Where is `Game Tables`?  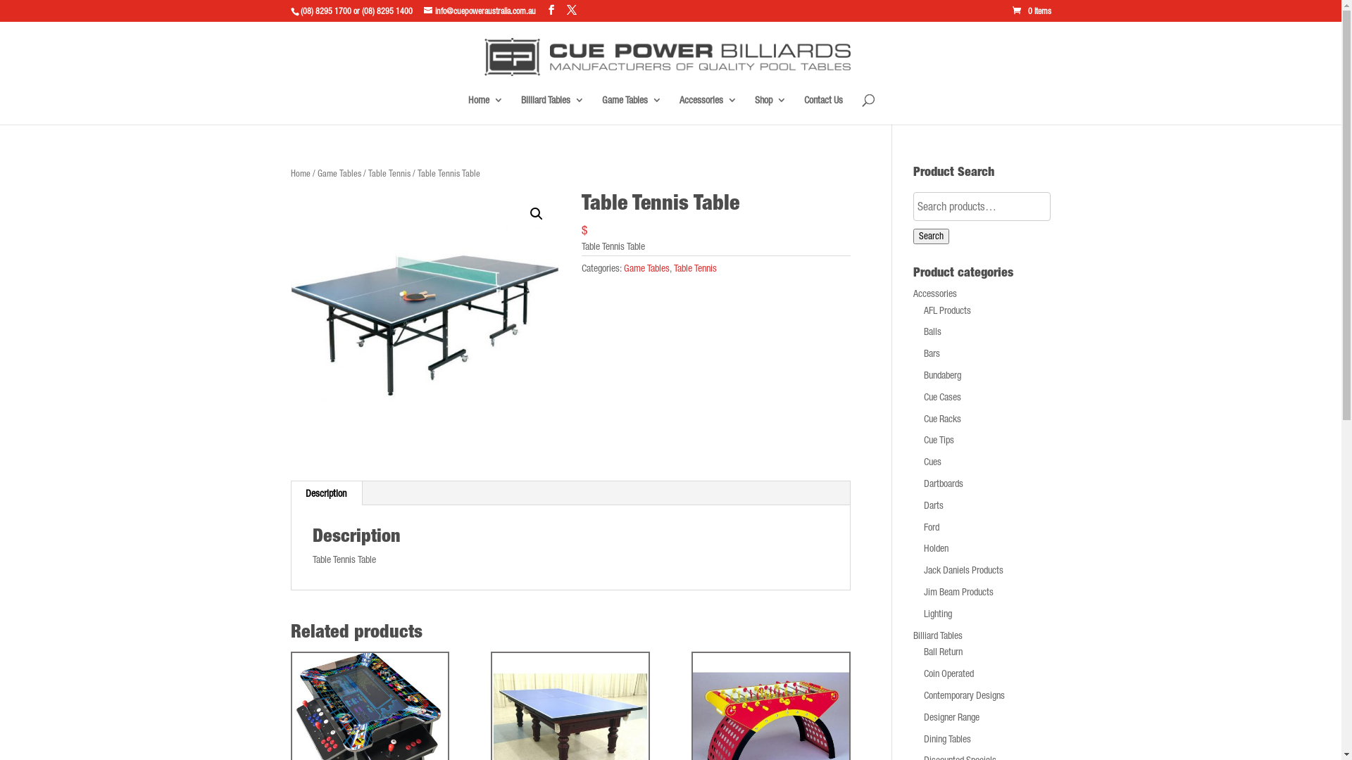 Game Tables is located at coordinates (339, 173).